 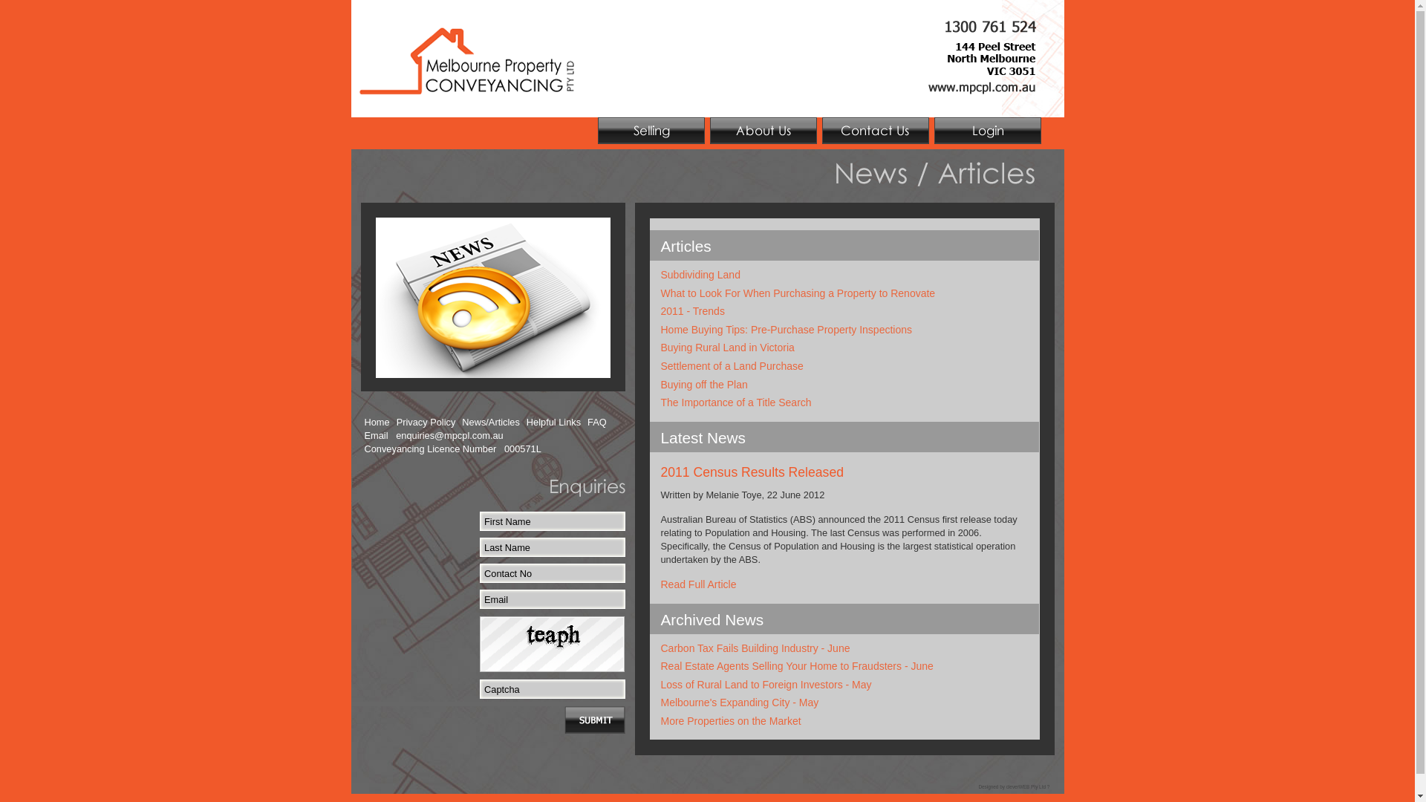 I want to click on  Email, so click(x=553, y=599).